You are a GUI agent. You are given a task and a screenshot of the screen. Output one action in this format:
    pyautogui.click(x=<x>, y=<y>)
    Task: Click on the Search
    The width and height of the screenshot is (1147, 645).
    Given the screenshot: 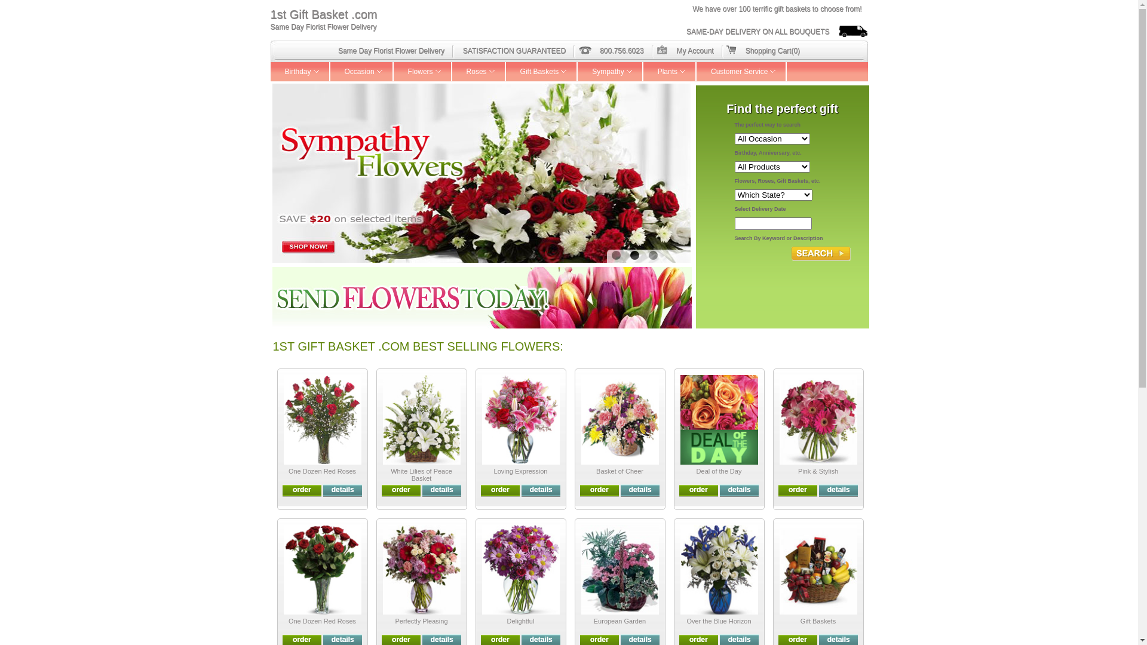 What is the action you would take?
    pyautogui.click(x=821, y=254)
    